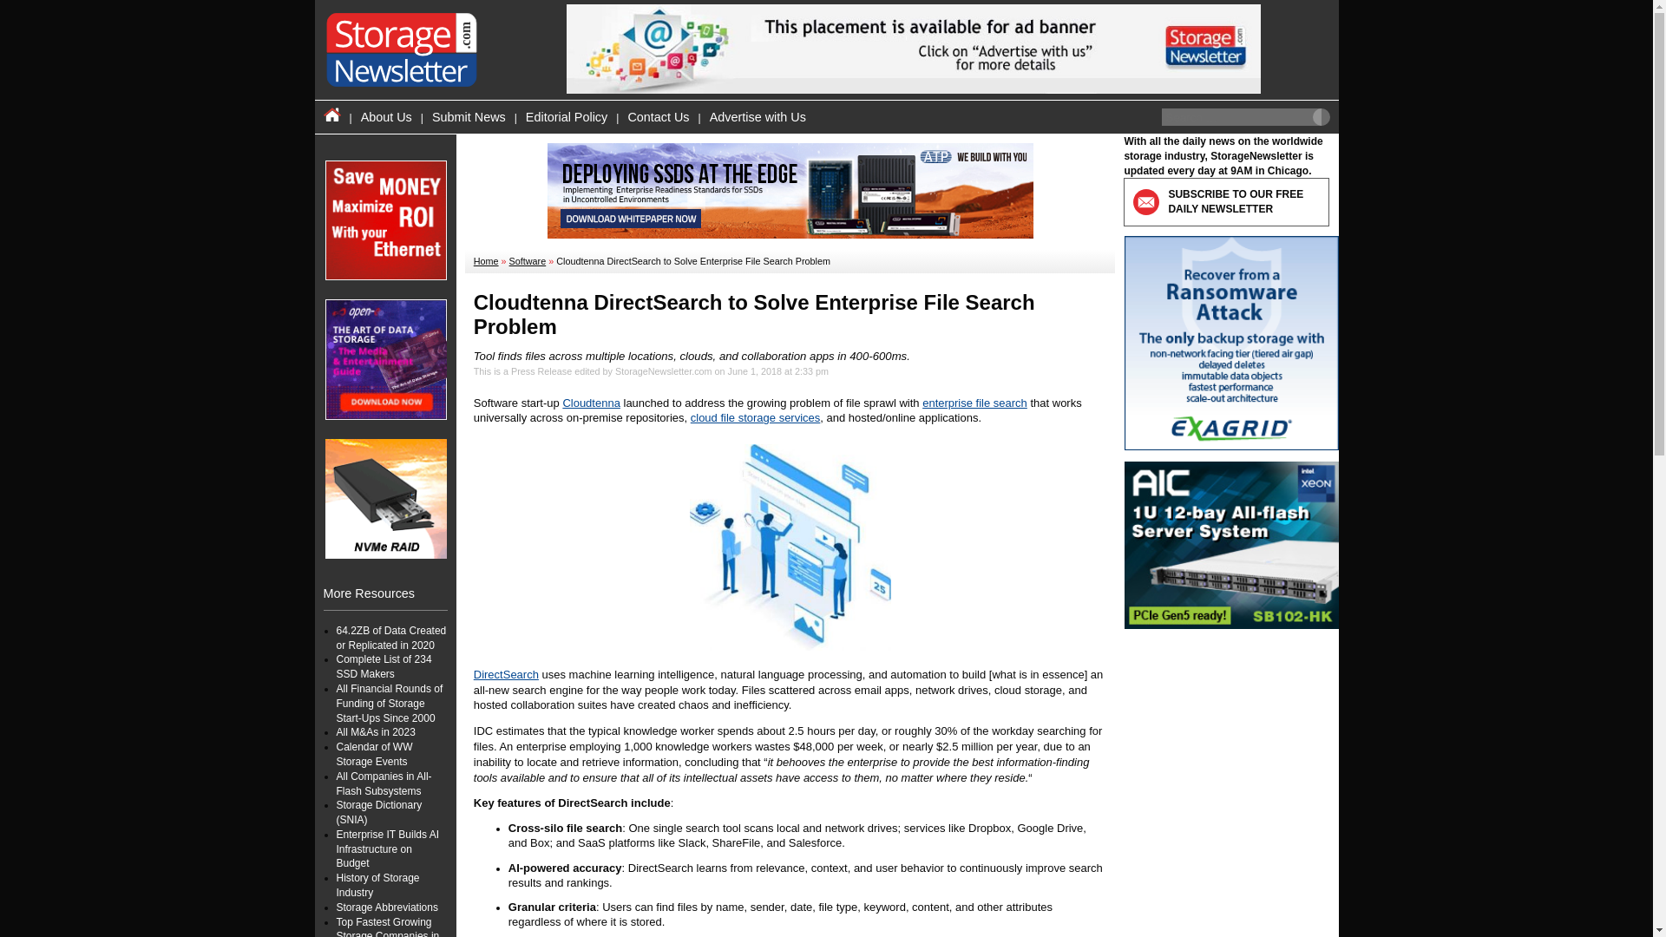  Describe the element at coordinates (379, 812) in the screenshot. I see `dictionary-snia` at that location.